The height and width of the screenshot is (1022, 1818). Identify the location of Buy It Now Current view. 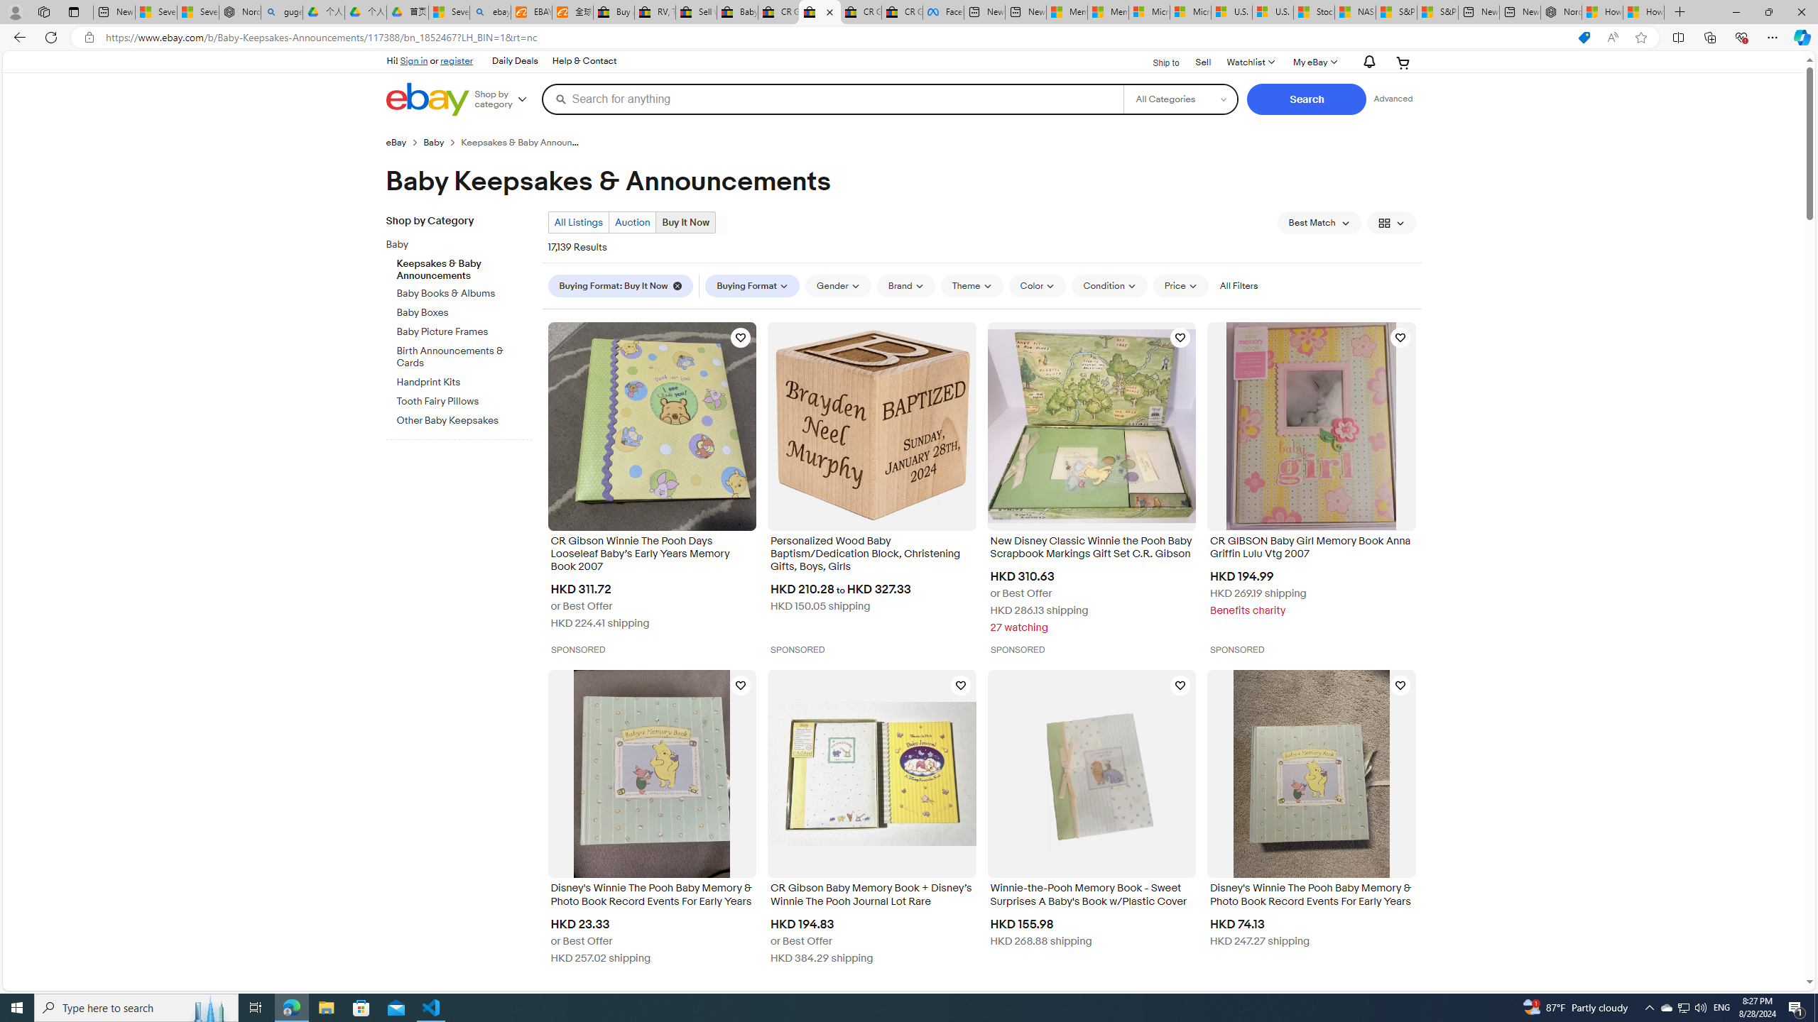
(685, 223).